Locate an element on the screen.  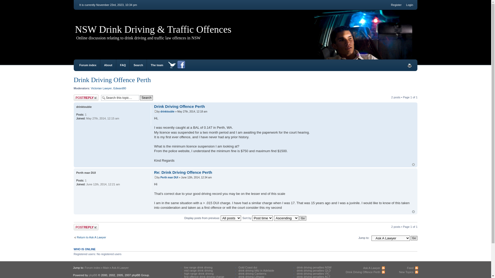
drink driving penalties NSW is located at coordinates (314, 267).